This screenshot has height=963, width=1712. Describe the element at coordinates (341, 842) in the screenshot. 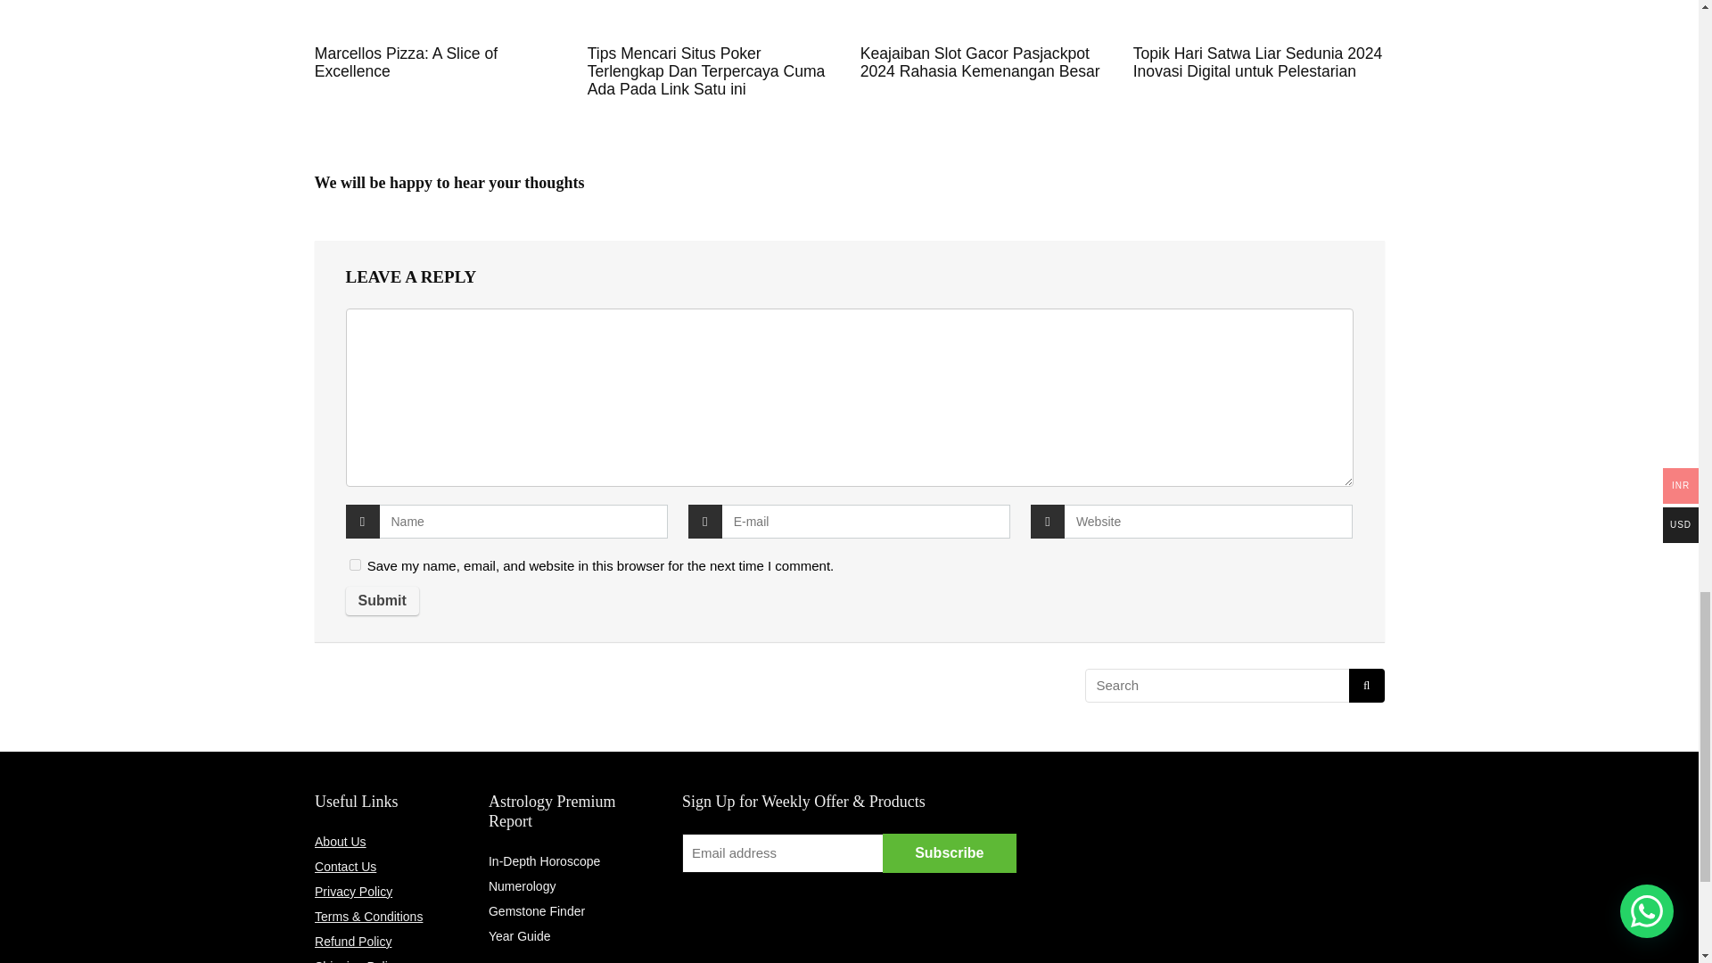

I see `About Us` at that location.